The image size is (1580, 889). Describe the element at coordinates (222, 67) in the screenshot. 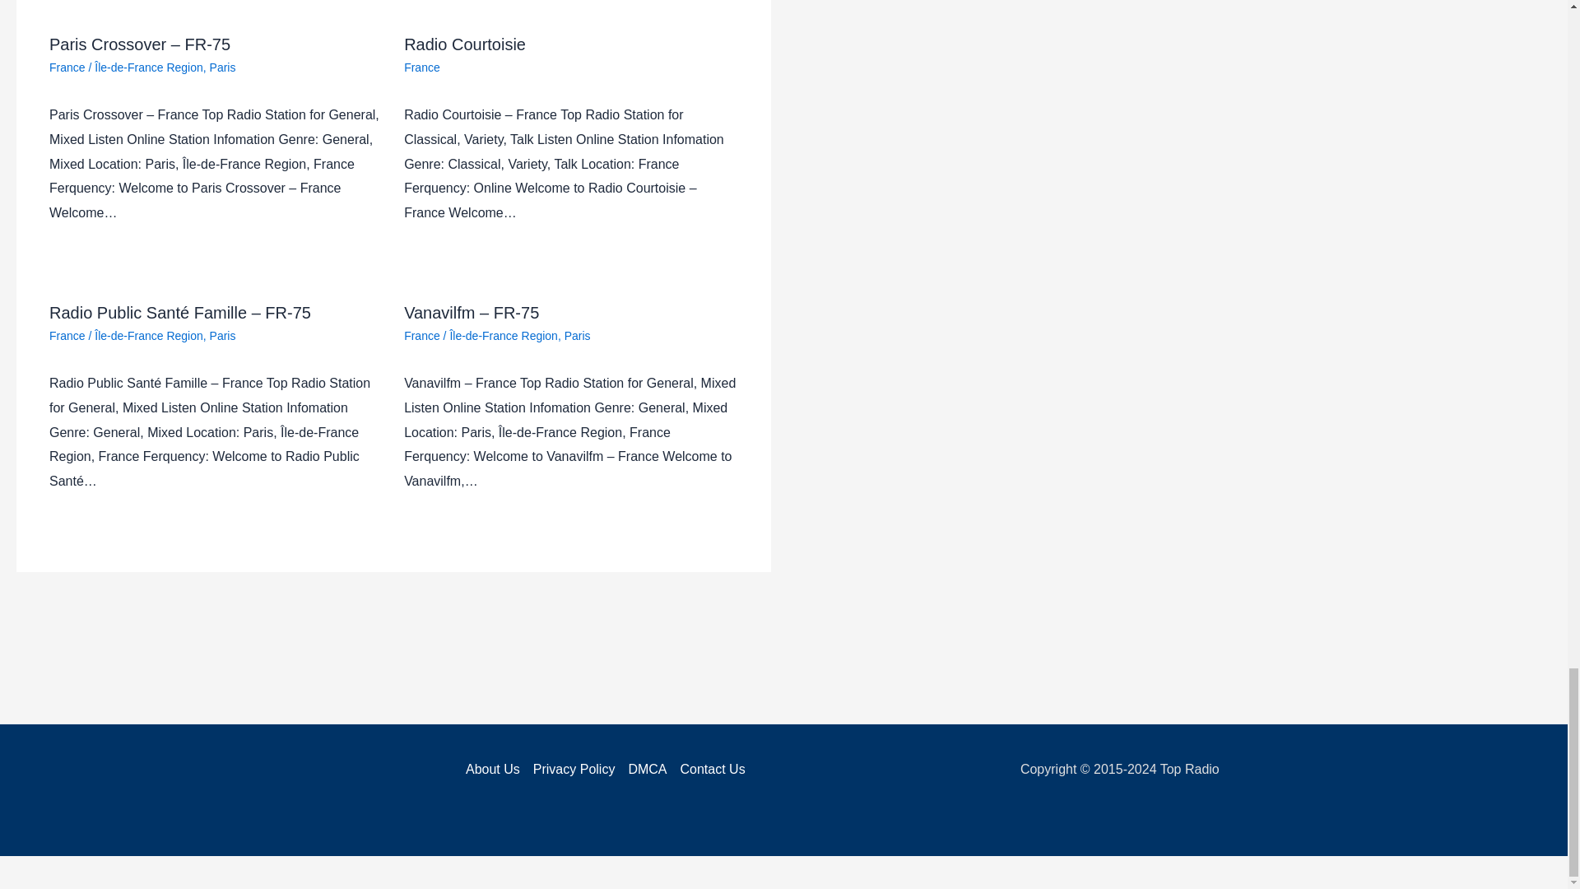

I see `Paris` at that location.